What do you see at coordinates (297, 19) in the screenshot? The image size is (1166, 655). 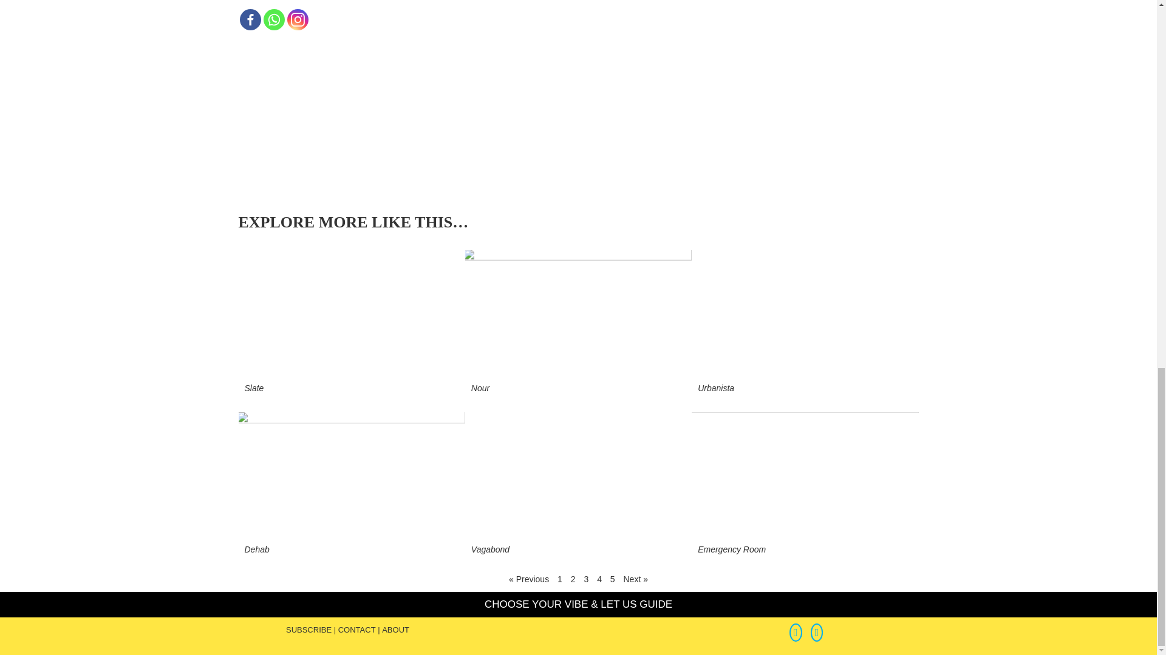 I see `Instagram` at bounding box center [297, 19].